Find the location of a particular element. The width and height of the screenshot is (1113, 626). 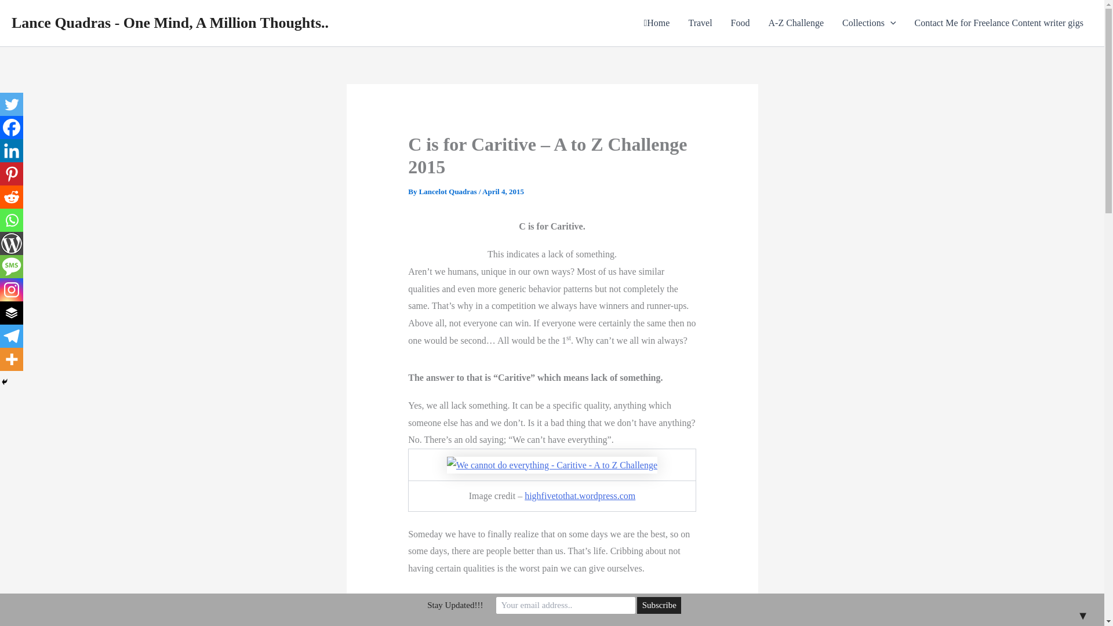

Contact Me for Freelance Content writer gigs is located at coordinates (999, 23).